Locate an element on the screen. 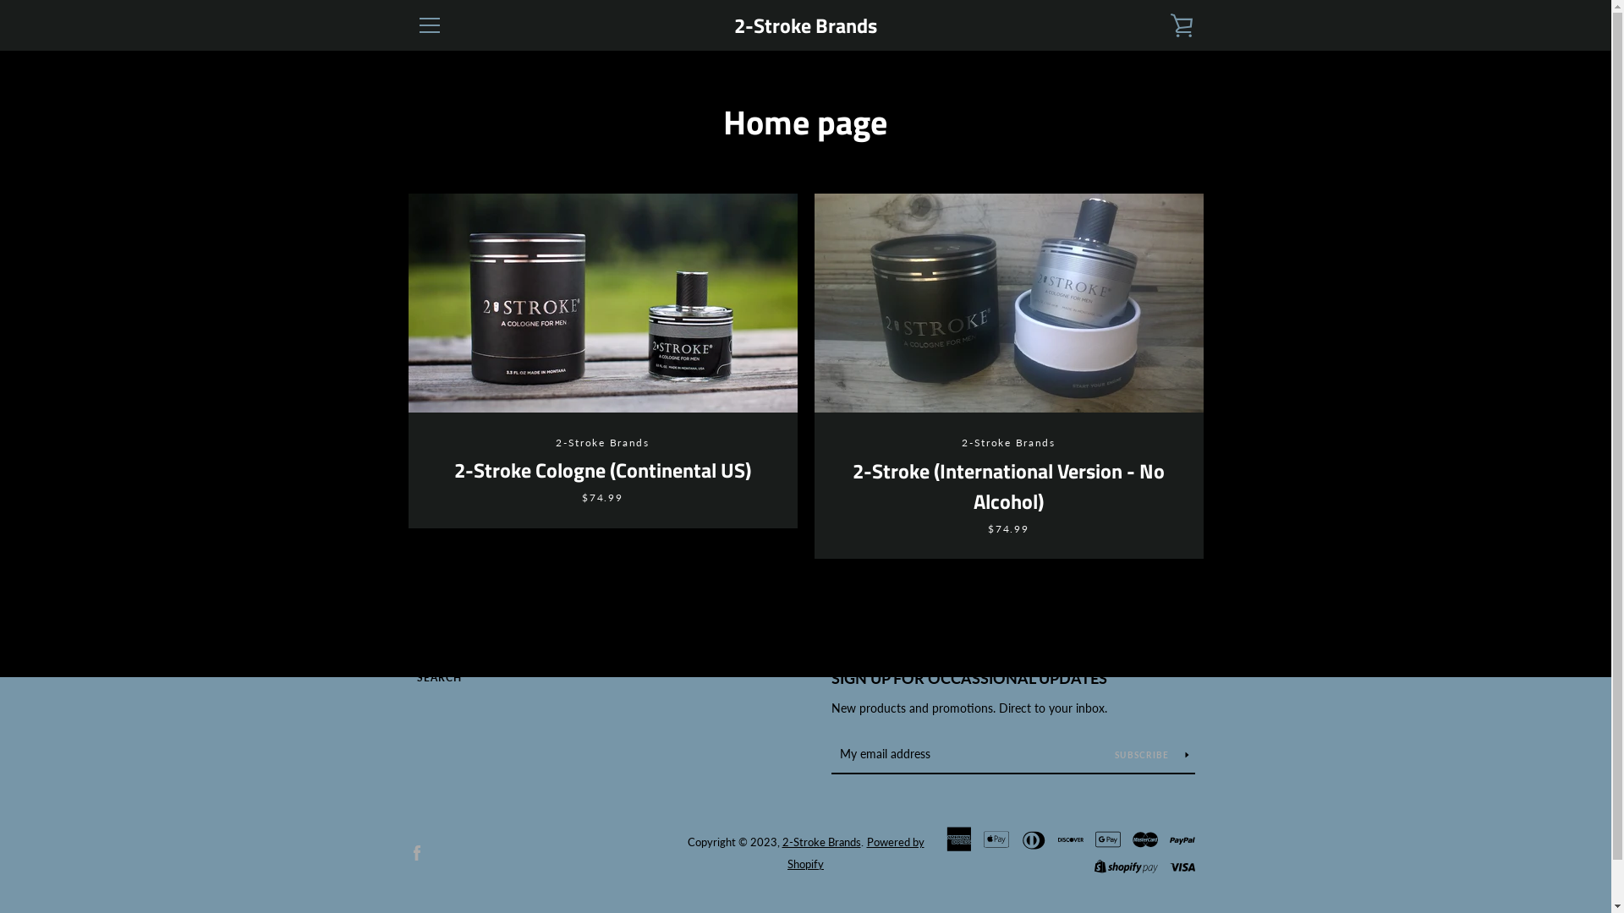  SEARCH is located at coordinates (438, 678).